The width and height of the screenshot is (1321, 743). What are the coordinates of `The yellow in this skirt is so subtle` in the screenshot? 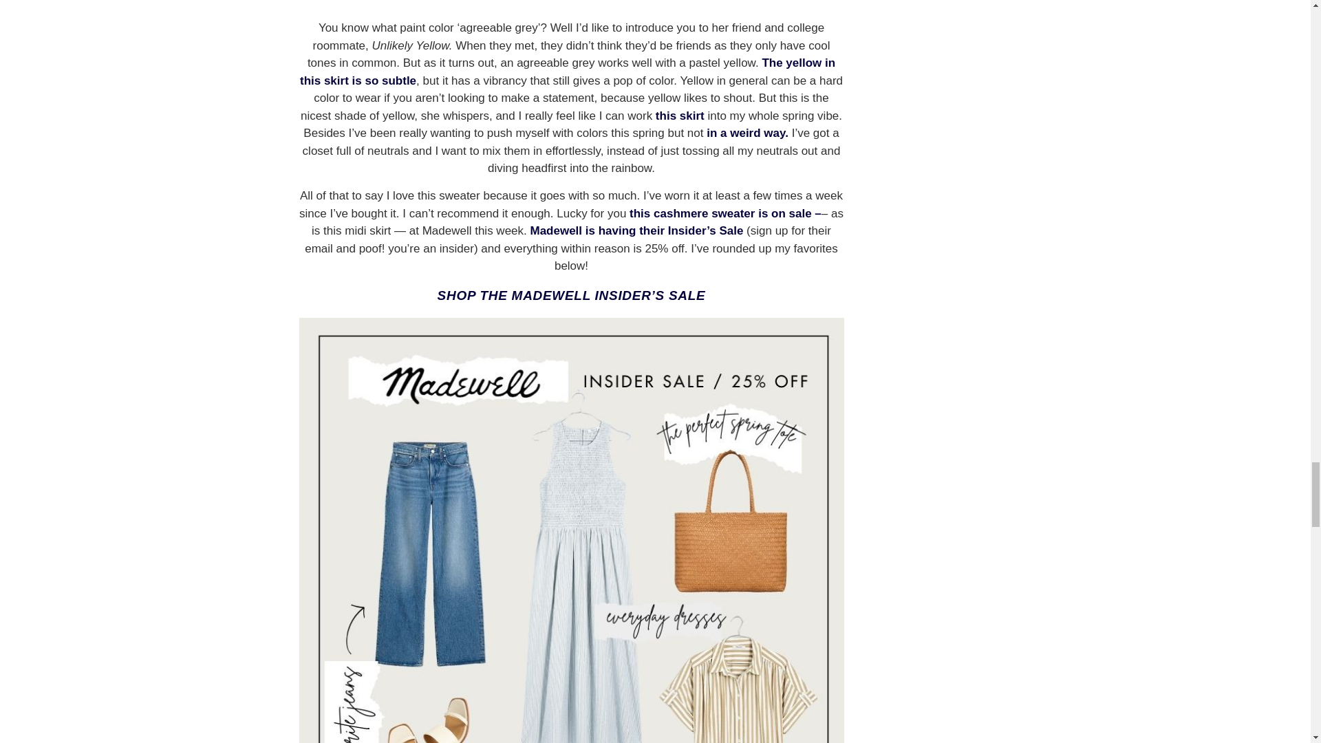 It's located at (567, 72).